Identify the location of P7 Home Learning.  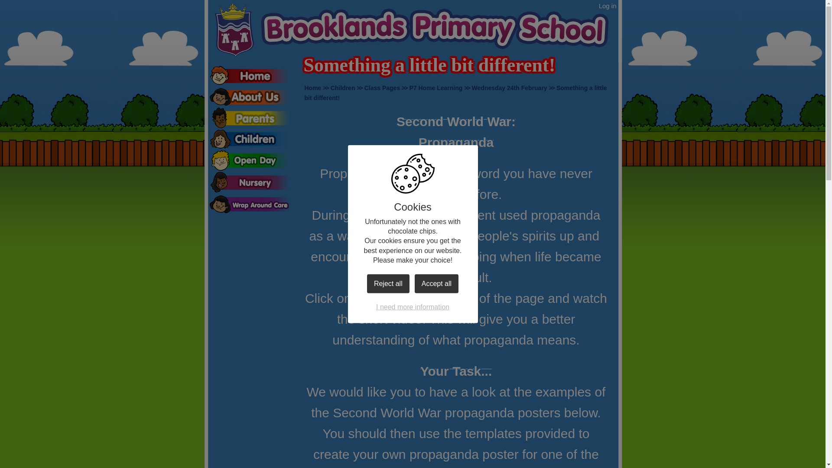
(436, 88).